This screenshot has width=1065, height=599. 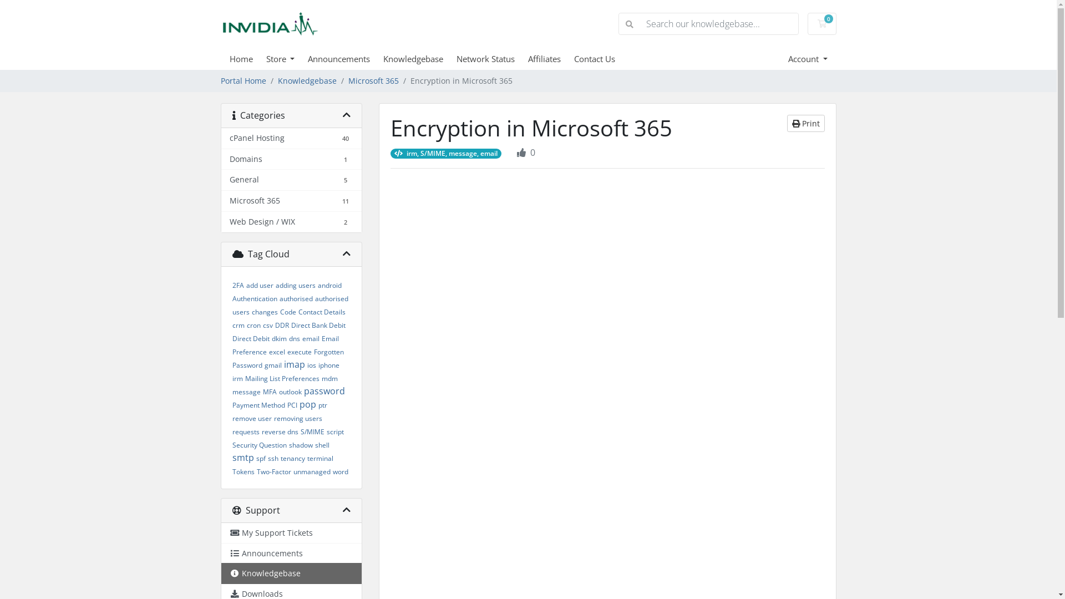 I want to click on changes, so click(x=265, y=312).